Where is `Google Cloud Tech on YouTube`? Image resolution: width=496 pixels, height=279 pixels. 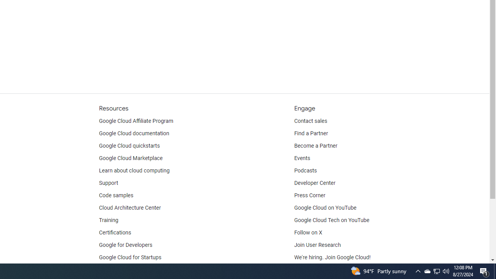 Google Cloud Tech on YouTube is located at coordinates (332, 220).